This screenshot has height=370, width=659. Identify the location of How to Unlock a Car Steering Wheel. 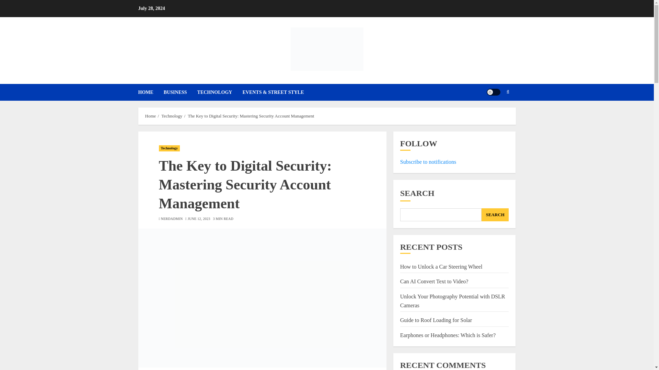
(441, 267).